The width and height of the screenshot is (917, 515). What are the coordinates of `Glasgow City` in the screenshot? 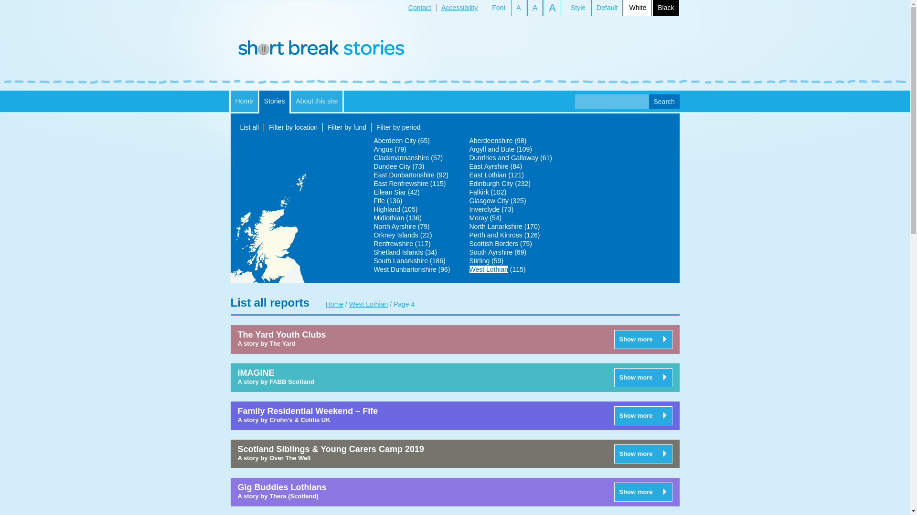 It's located at (488, 200).